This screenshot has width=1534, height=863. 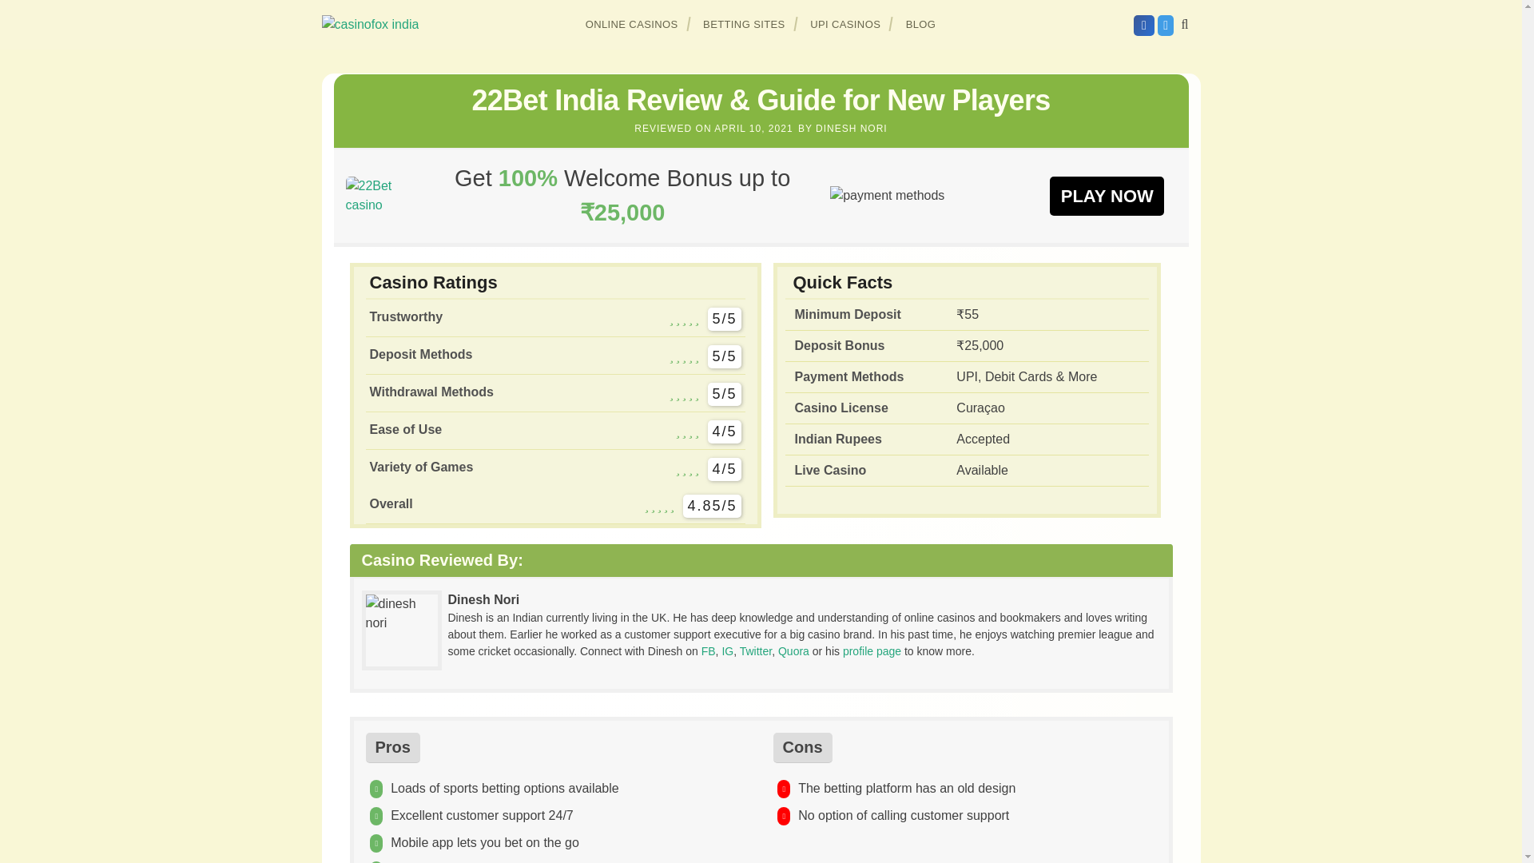 I want to click on profile page, so click(x=872, y=650).